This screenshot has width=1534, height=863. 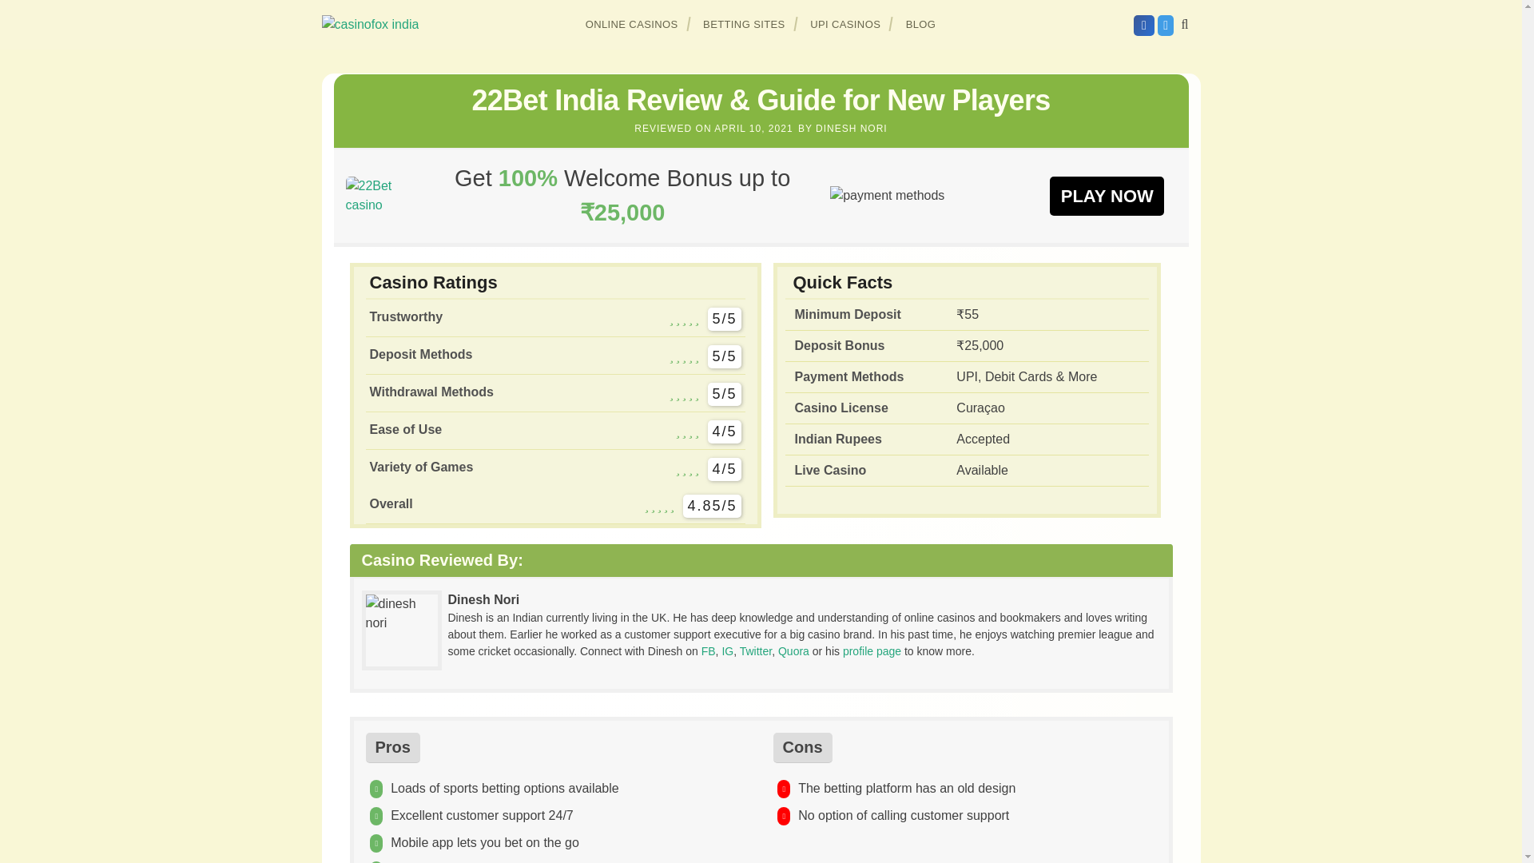 I want to click on profile page, so click(x=872, y=650).